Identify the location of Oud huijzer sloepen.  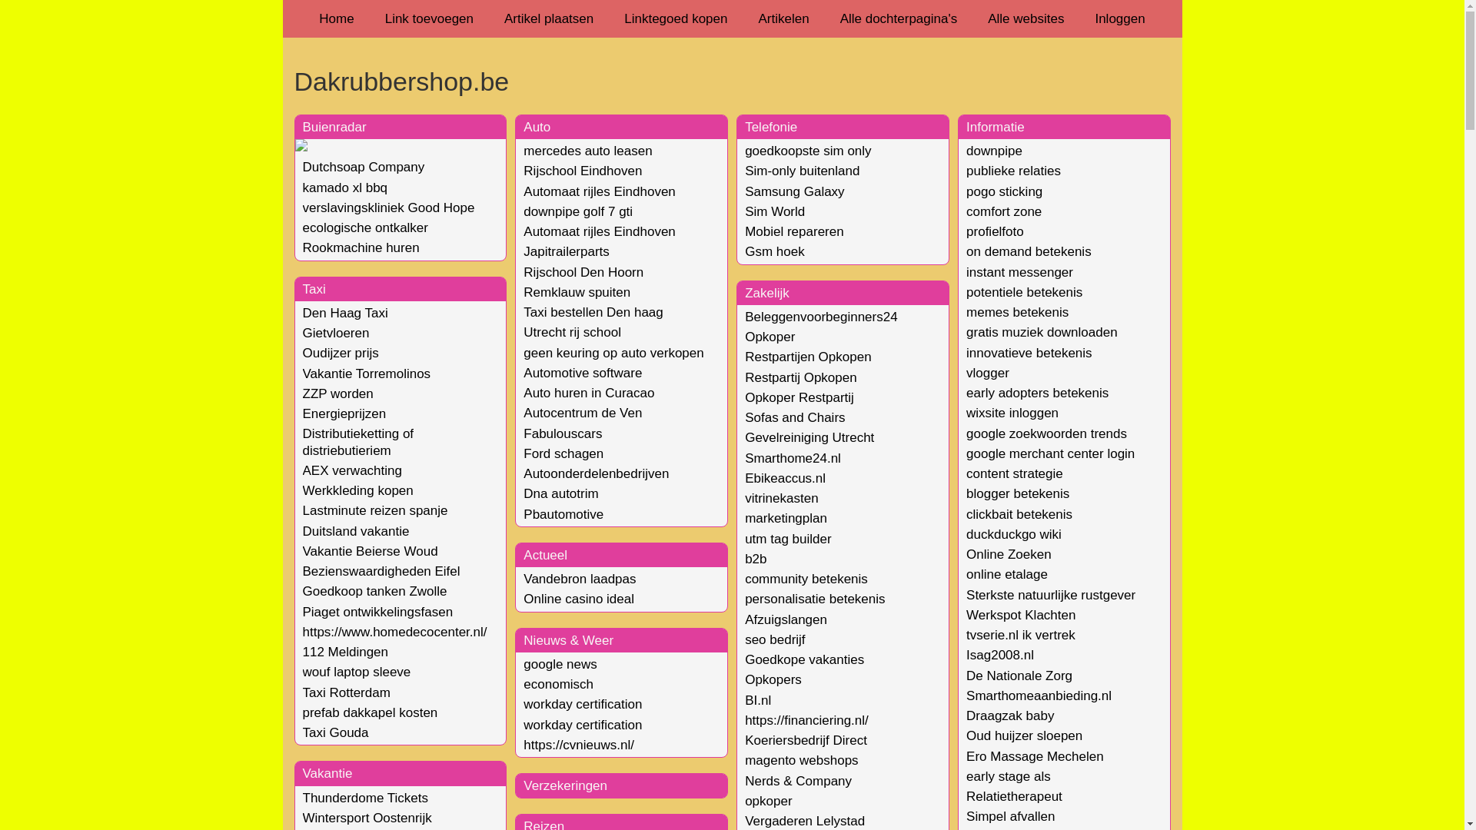
(1024, 736).